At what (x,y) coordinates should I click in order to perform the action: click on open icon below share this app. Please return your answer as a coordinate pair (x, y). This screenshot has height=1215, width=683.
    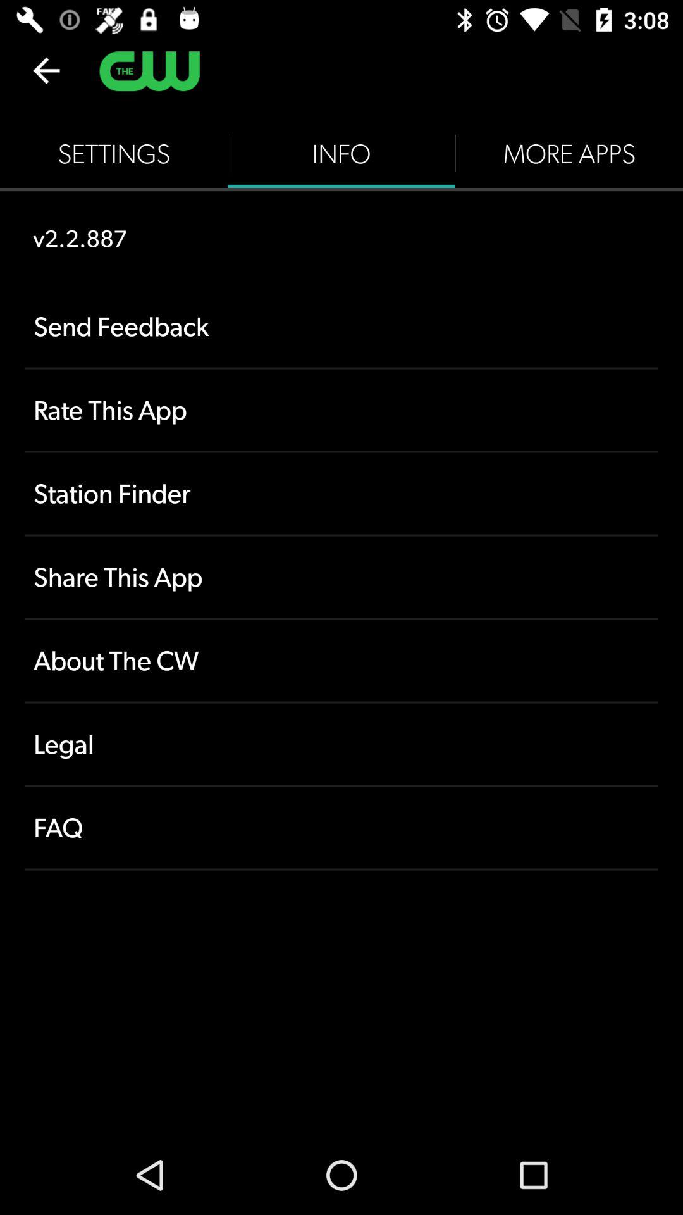
    Looking at the image, I should click on (341, 661).